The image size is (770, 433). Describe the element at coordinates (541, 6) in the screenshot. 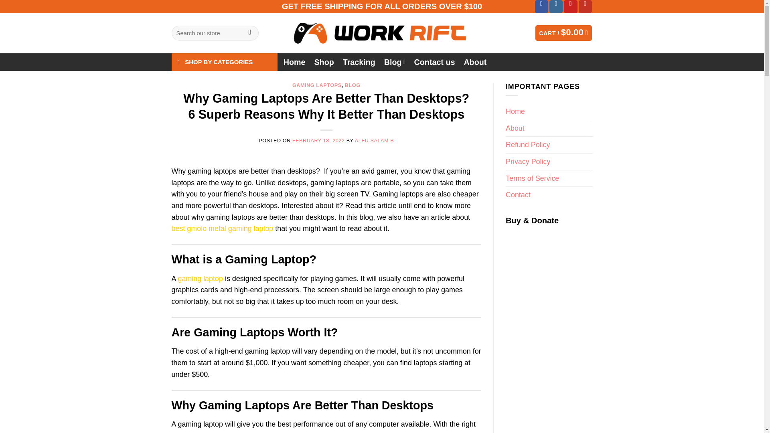

I see `Follow on Facebook` at that location.